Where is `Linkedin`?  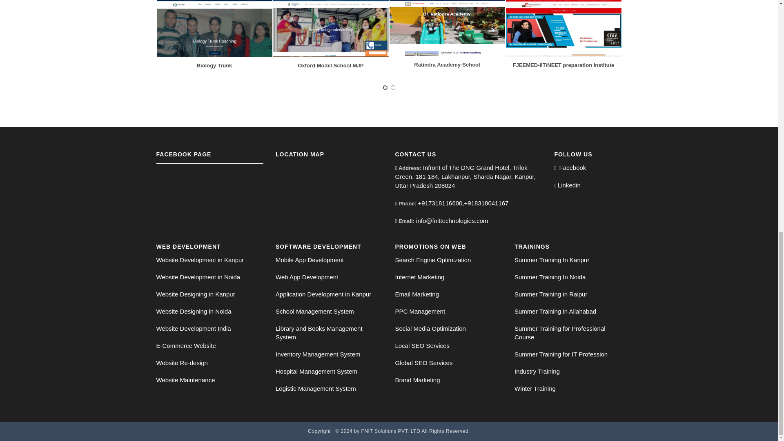
Linkedin is located at coordinates (569, 185).